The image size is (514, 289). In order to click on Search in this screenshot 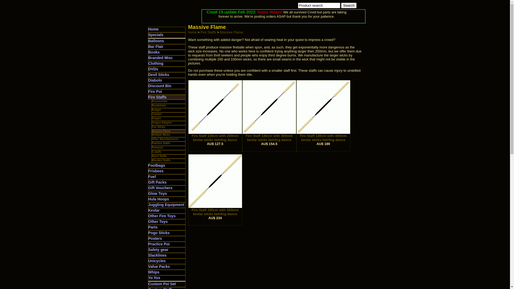, I will do `click(349, 5)`.